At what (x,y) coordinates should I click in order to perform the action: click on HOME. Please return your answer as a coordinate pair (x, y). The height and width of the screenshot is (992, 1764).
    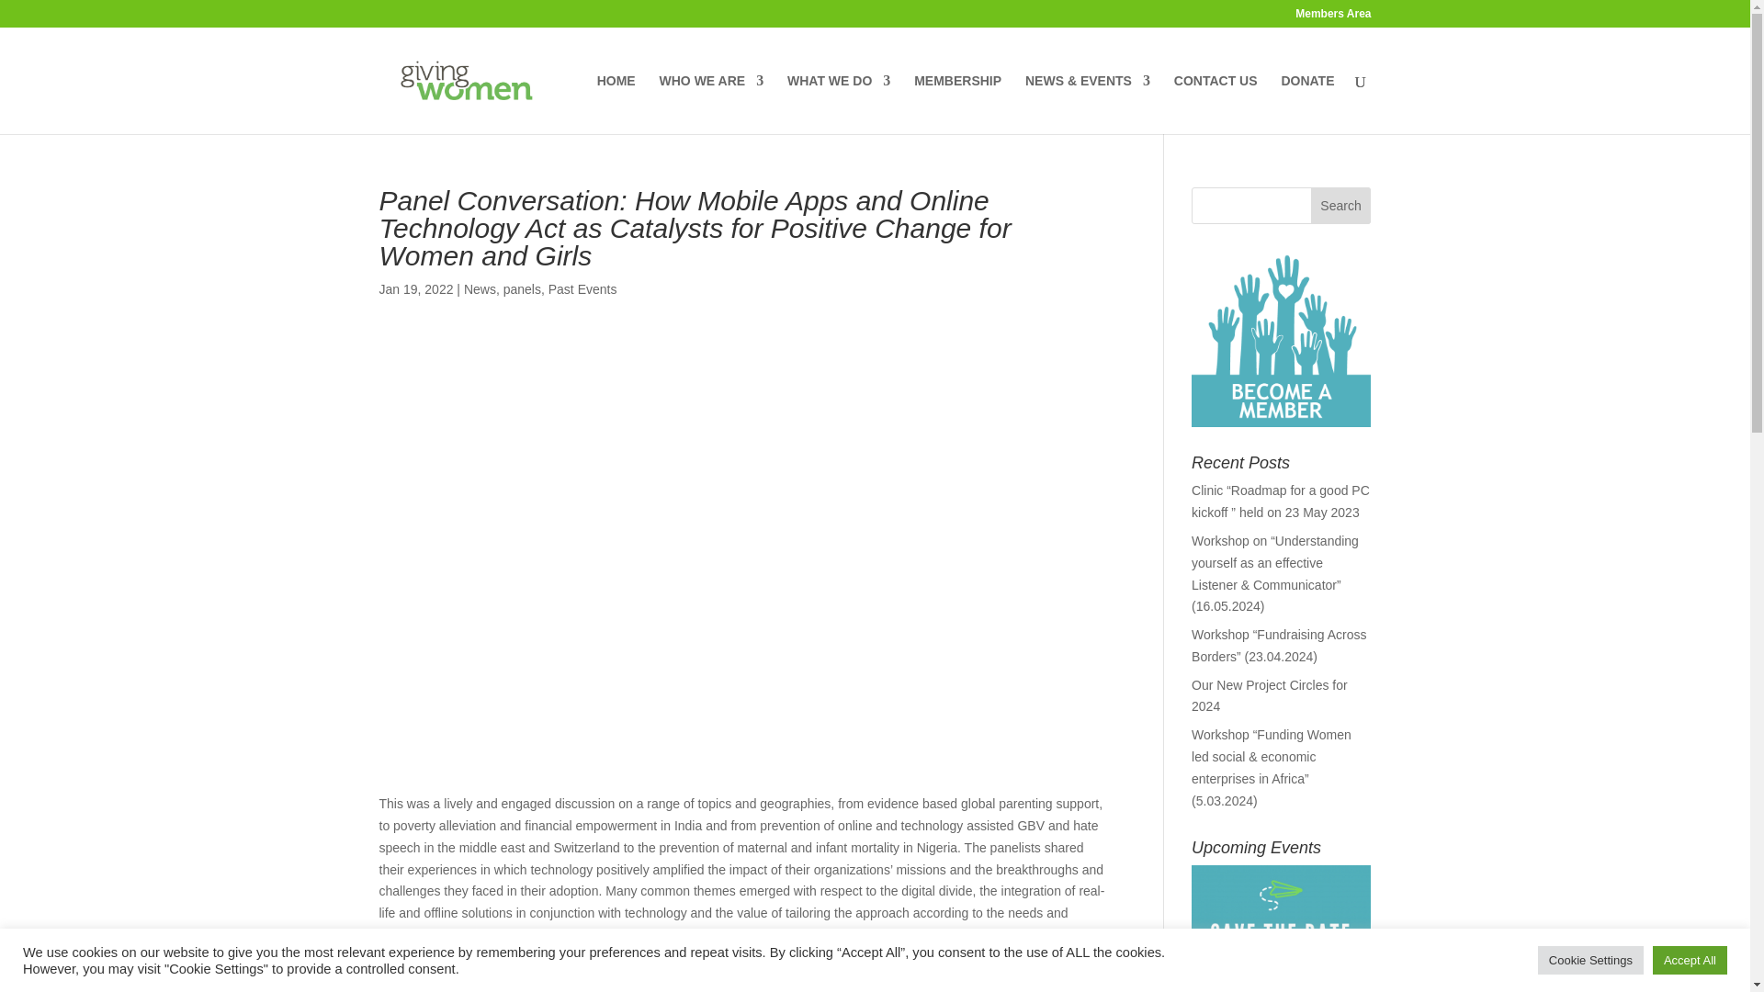
    Looking at the image, I should click on (616, 104).